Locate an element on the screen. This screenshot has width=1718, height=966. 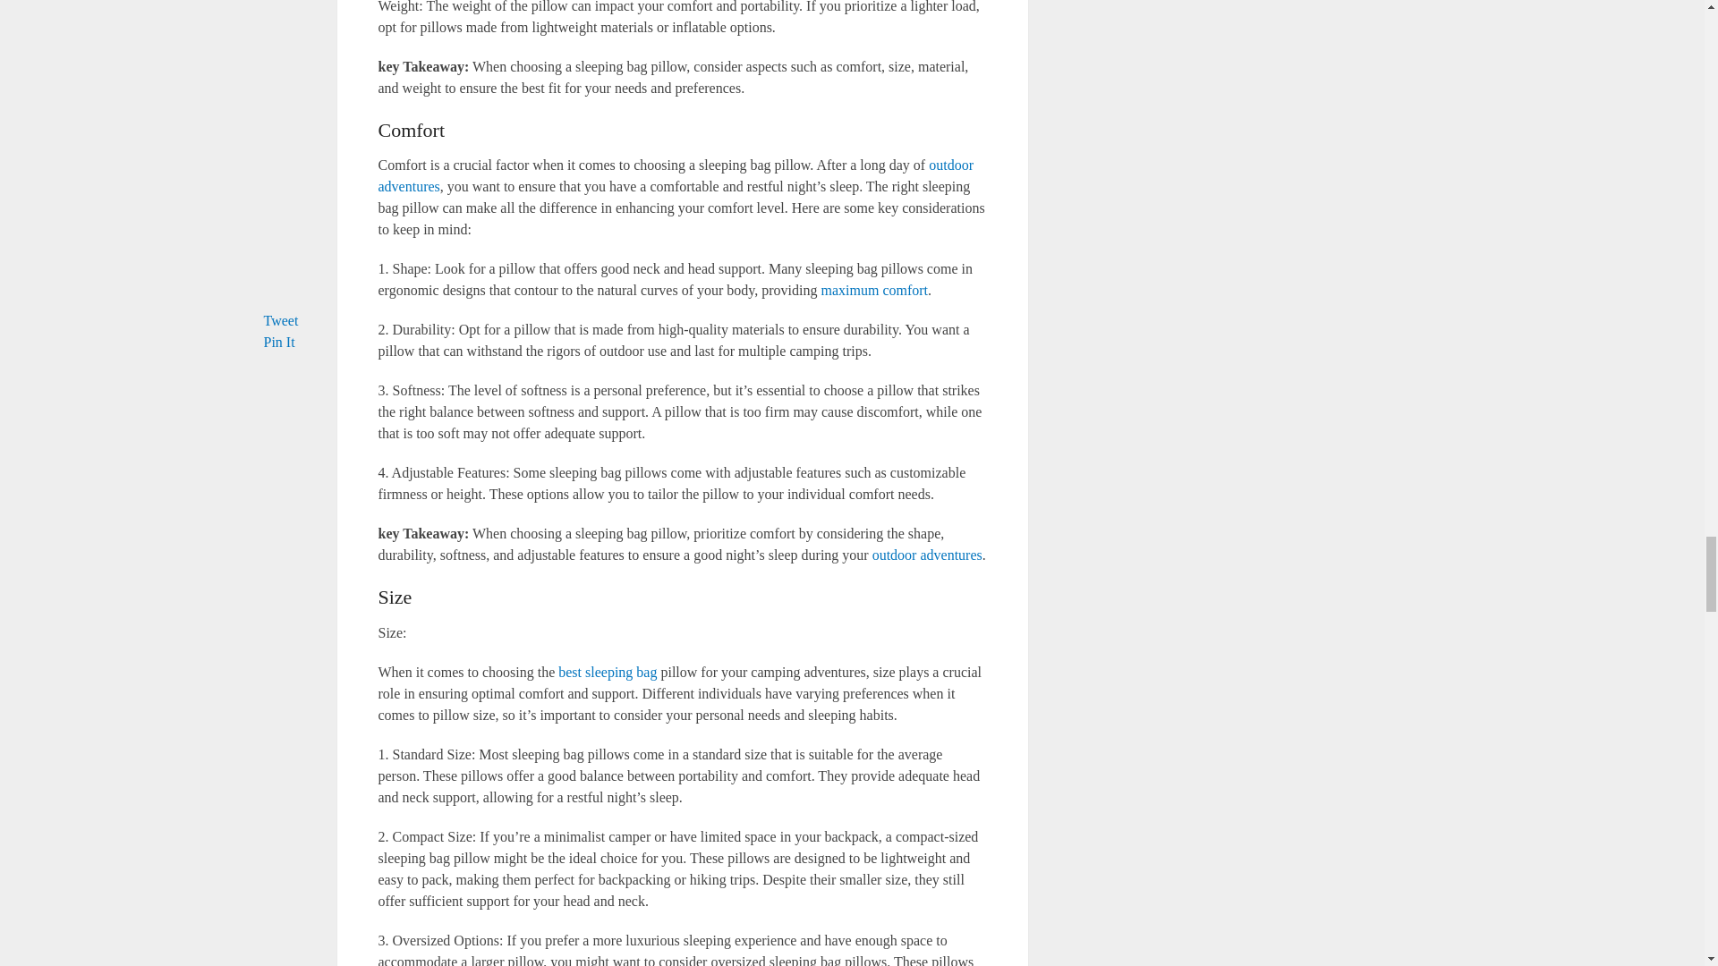
outdoor adventures is located at coordinates (927, 555).